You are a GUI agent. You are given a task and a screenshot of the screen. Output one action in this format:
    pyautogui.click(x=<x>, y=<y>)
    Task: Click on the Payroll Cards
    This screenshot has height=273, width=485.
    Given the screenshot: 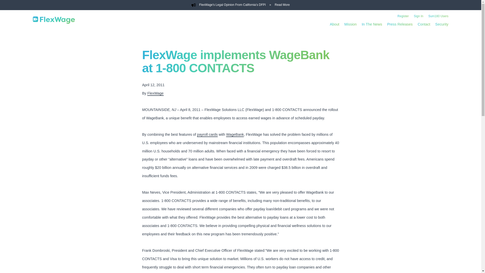 What is the action you would take?
    pyautogui.click(x=207, y=134)
    